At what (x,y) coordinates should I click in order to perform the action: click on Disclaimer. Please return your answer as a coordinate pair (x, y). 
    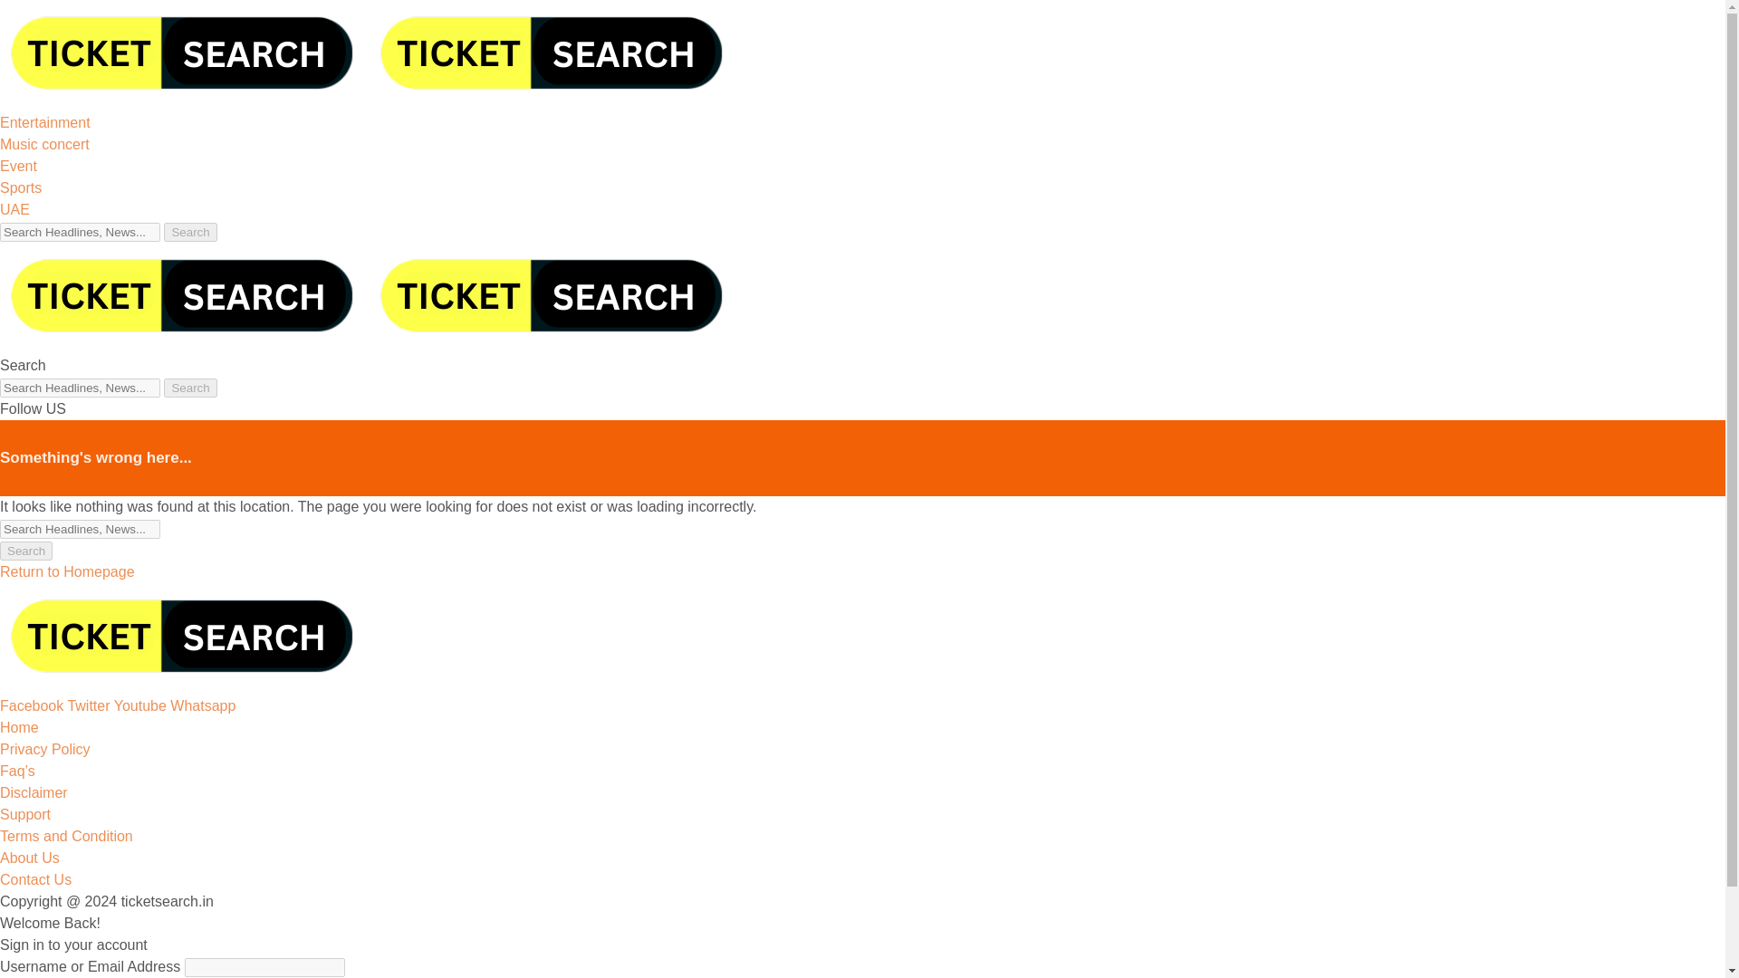
    Looking at the image, I should click on (34, 793).